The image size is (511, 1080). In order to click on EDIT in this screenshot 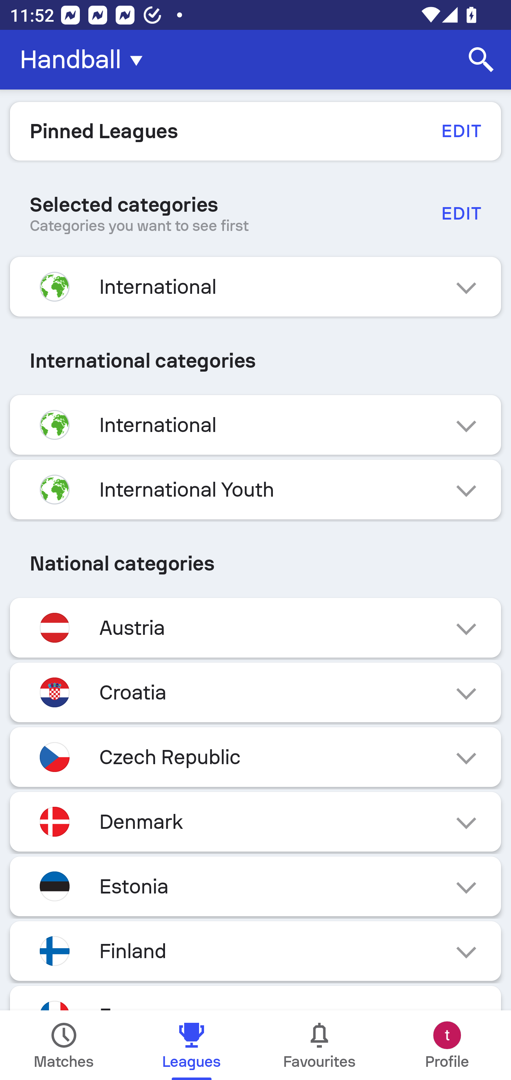, I will do `click(461, 131)`.